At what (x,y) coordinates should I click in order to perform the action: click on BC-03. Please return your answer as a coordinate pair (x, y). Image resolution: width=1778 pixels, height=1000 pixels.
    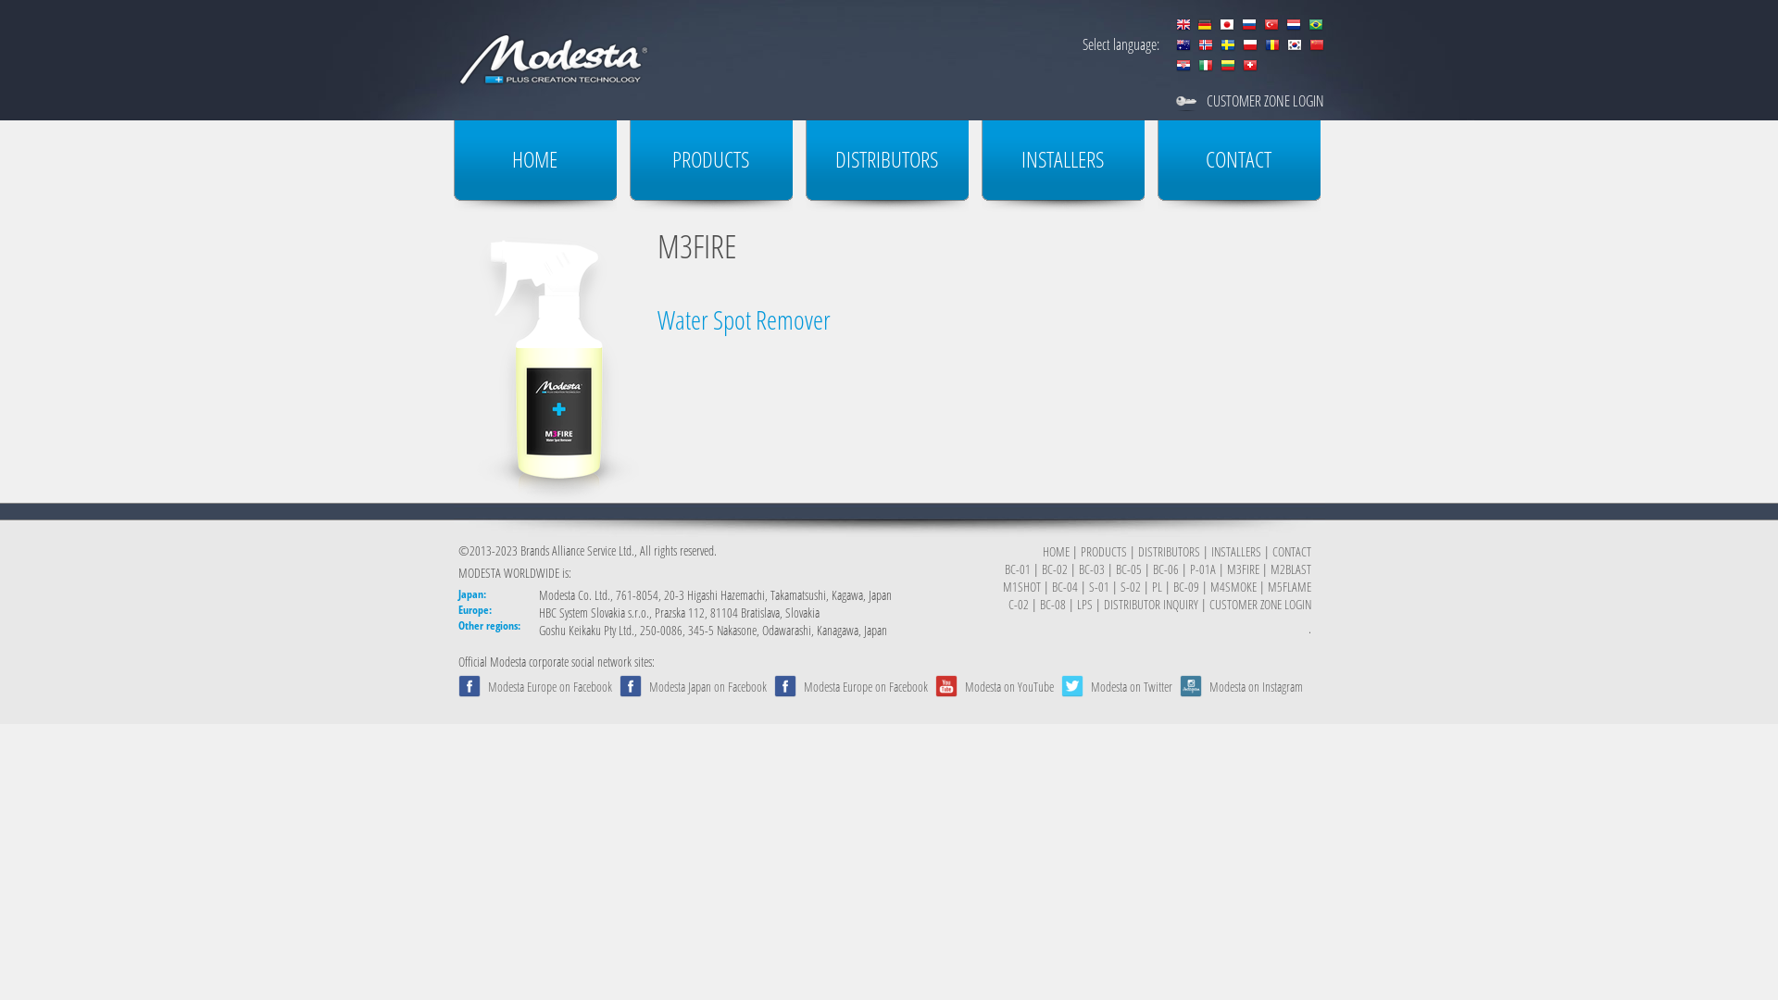
    Looking at the image, I should click on (1092, 569).